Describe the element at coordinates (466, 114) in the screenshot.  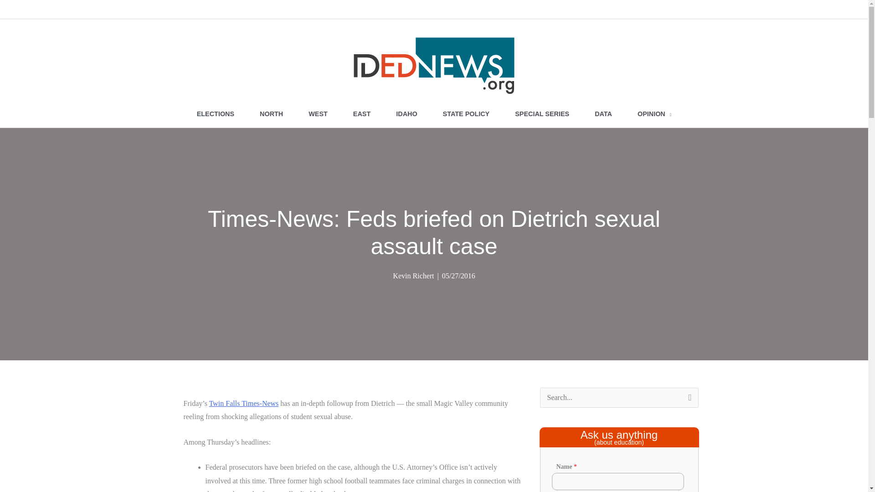
I see `STATE POLICY` at that location.